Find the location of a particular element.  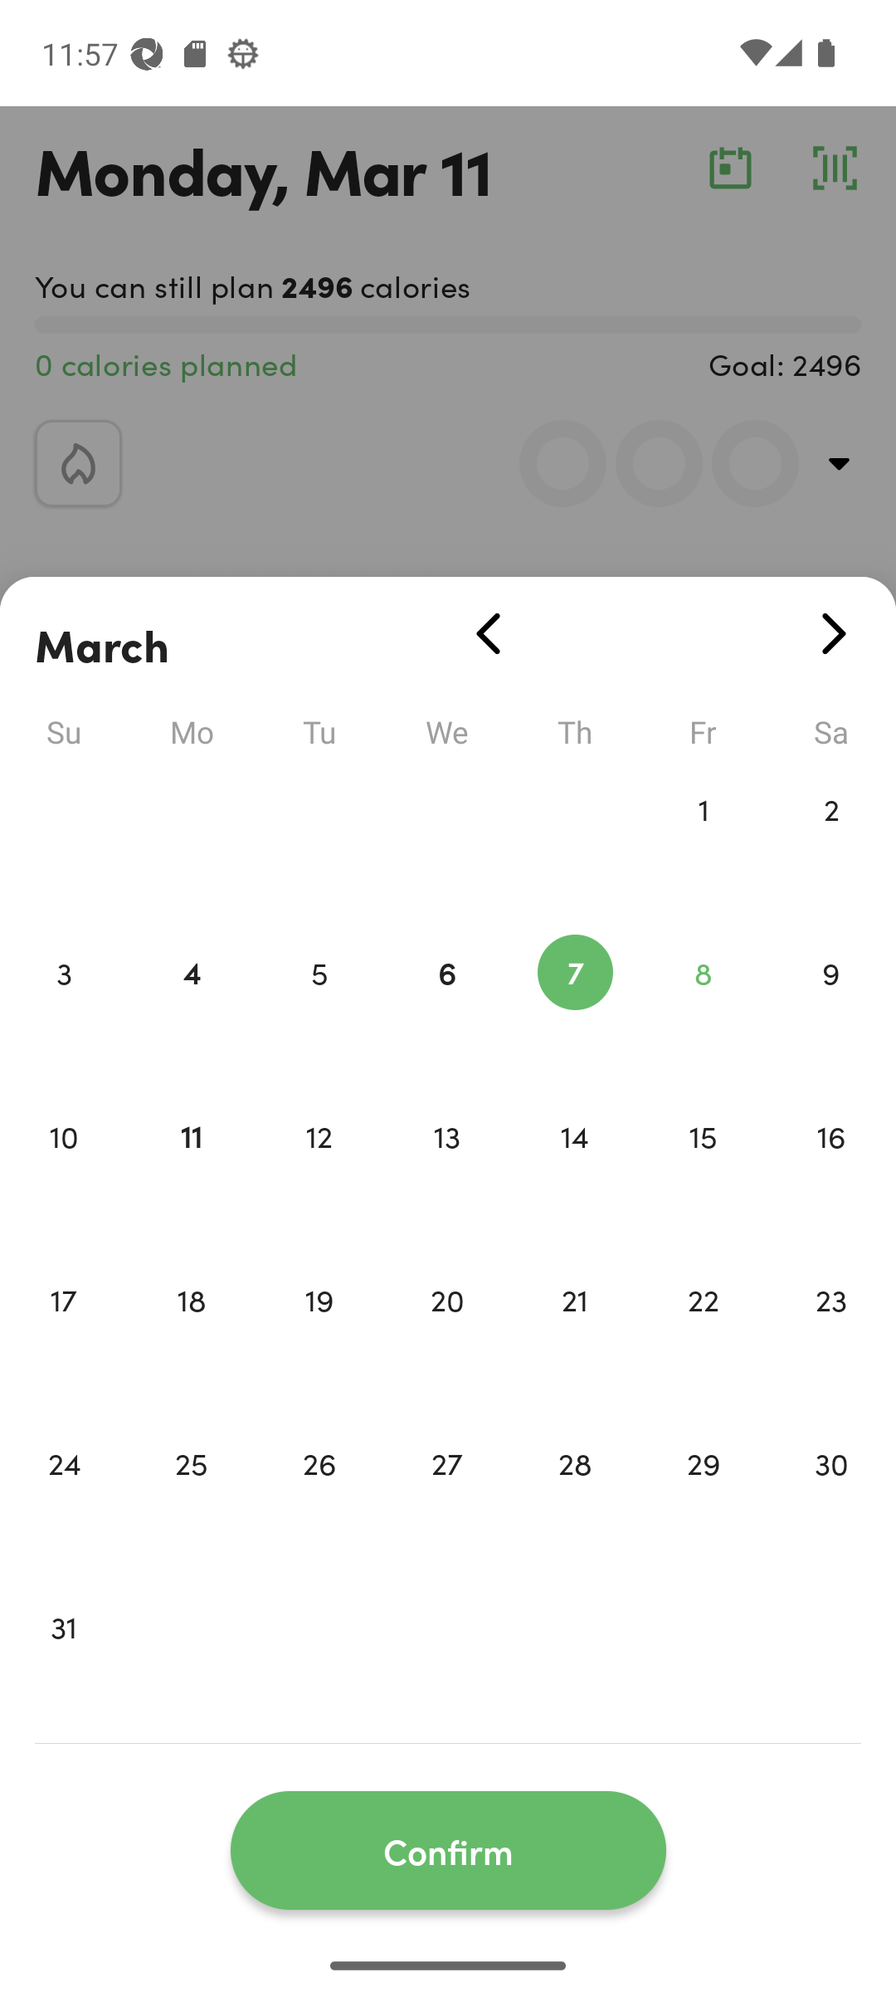

2 is located at coordinates (831, 843).